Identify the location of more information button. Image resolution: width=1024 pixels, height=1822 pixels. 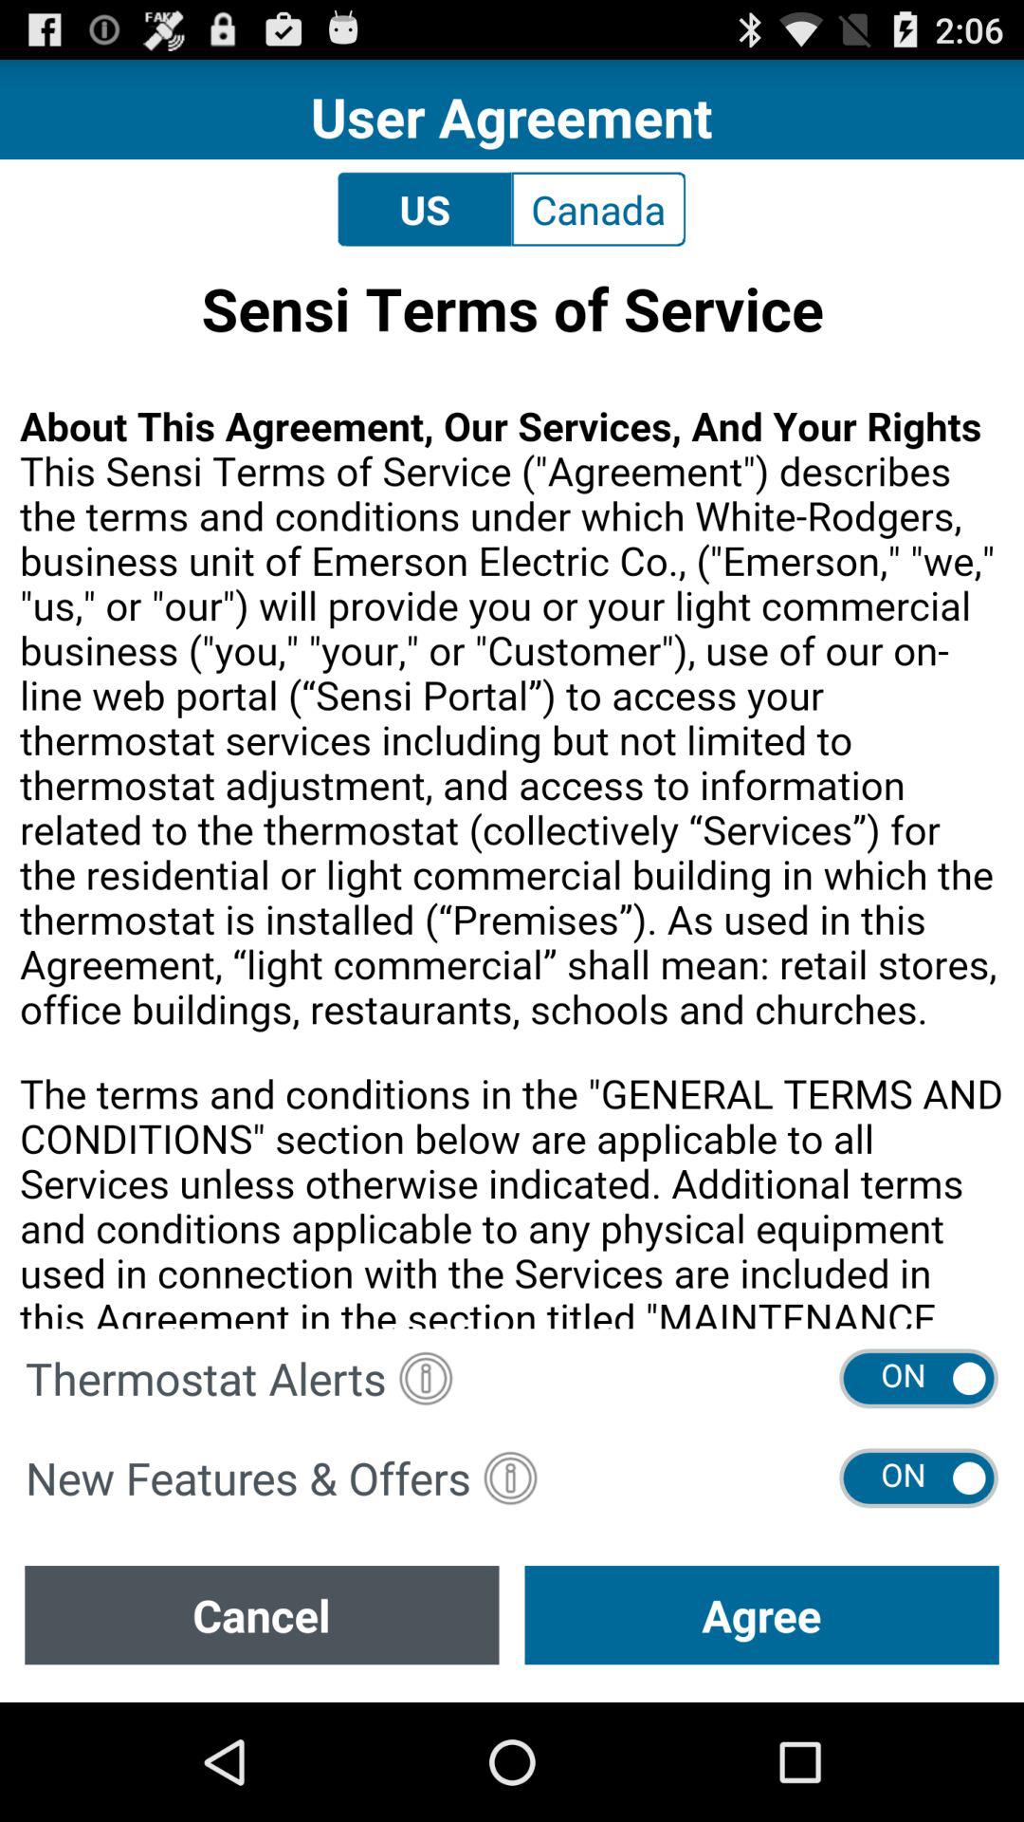
(510, 1478).